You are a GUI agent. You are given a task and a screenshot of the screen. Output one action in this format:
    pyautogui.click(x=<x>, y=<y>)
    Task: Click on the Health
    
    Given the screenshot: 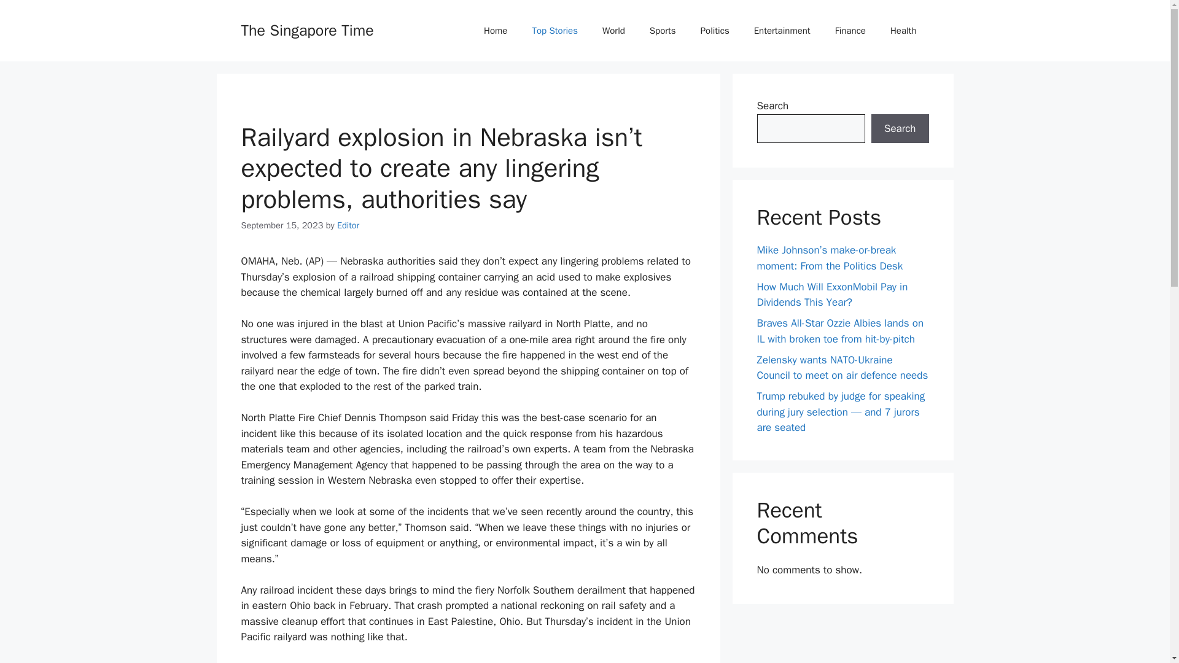 What is the action you would take?
    pyautogui.click(x=903, y=31)
    